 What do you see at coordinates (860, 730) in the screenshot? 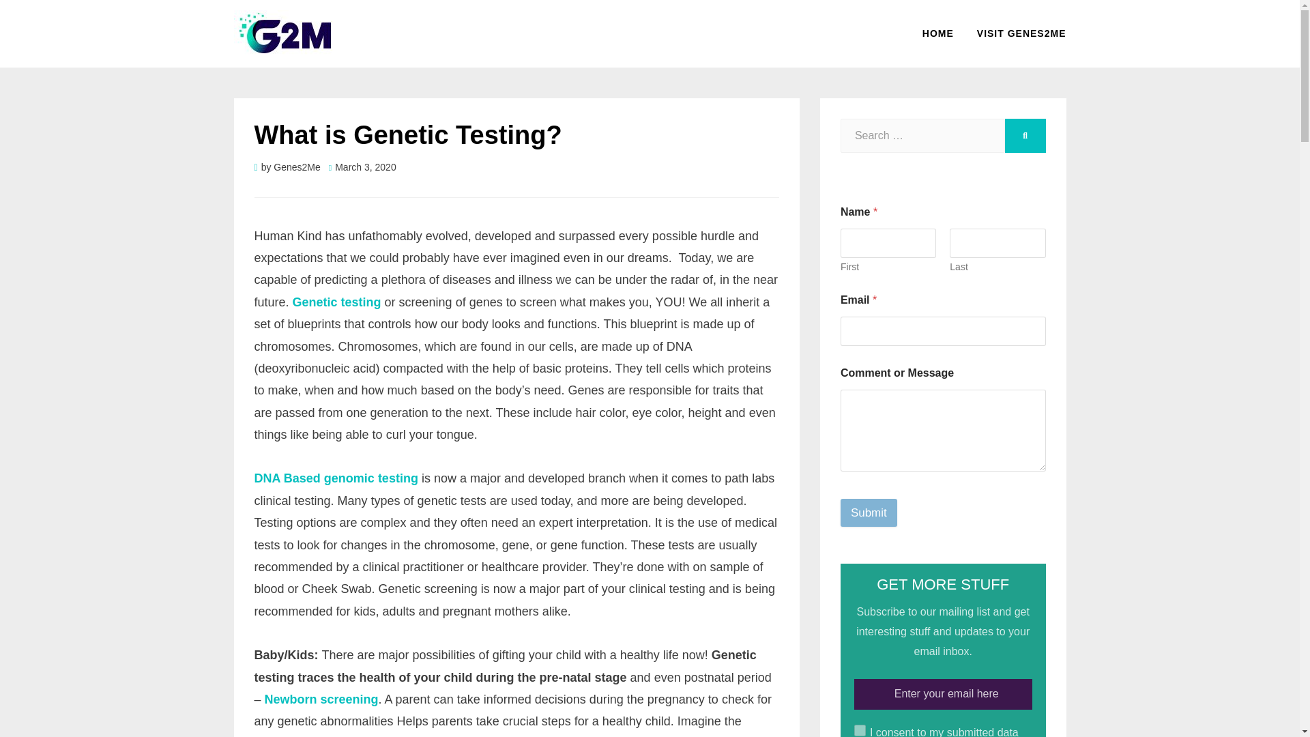
I see `on` at bounding box center [860, 730].